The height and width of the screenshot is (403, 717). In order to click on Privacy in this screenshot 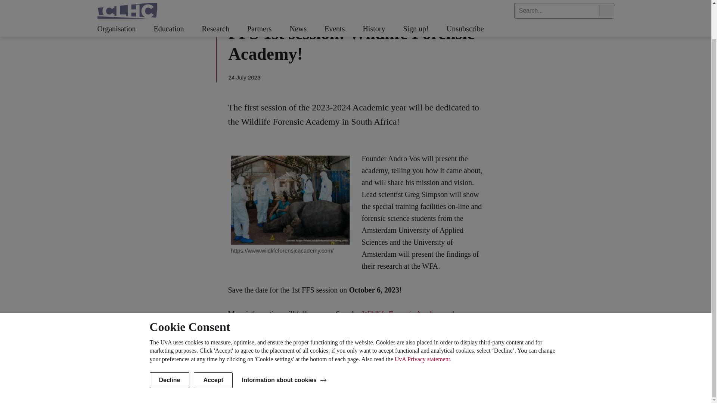, I will do `click(196, 390)`.